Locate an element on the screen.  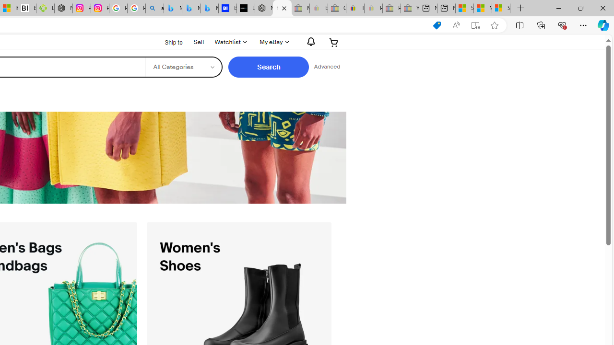
Press Room - eBay Inc. - Sleeping is located at coordinates (391, 9).